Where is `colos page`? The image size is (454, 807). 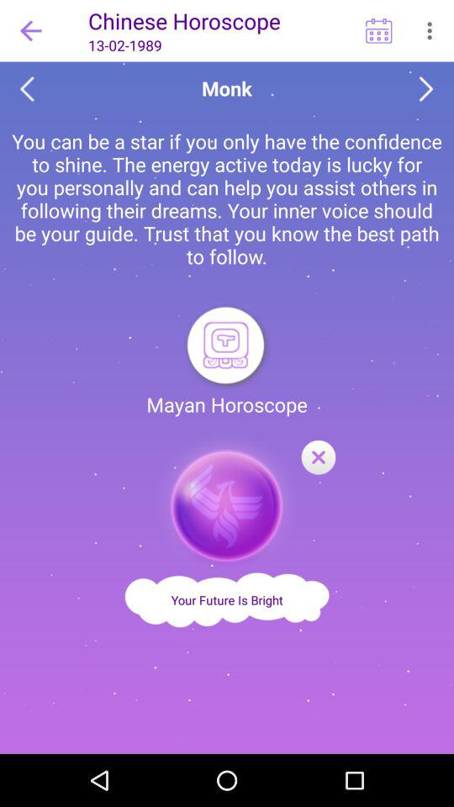 colos page is located at coordinates (318, 458).